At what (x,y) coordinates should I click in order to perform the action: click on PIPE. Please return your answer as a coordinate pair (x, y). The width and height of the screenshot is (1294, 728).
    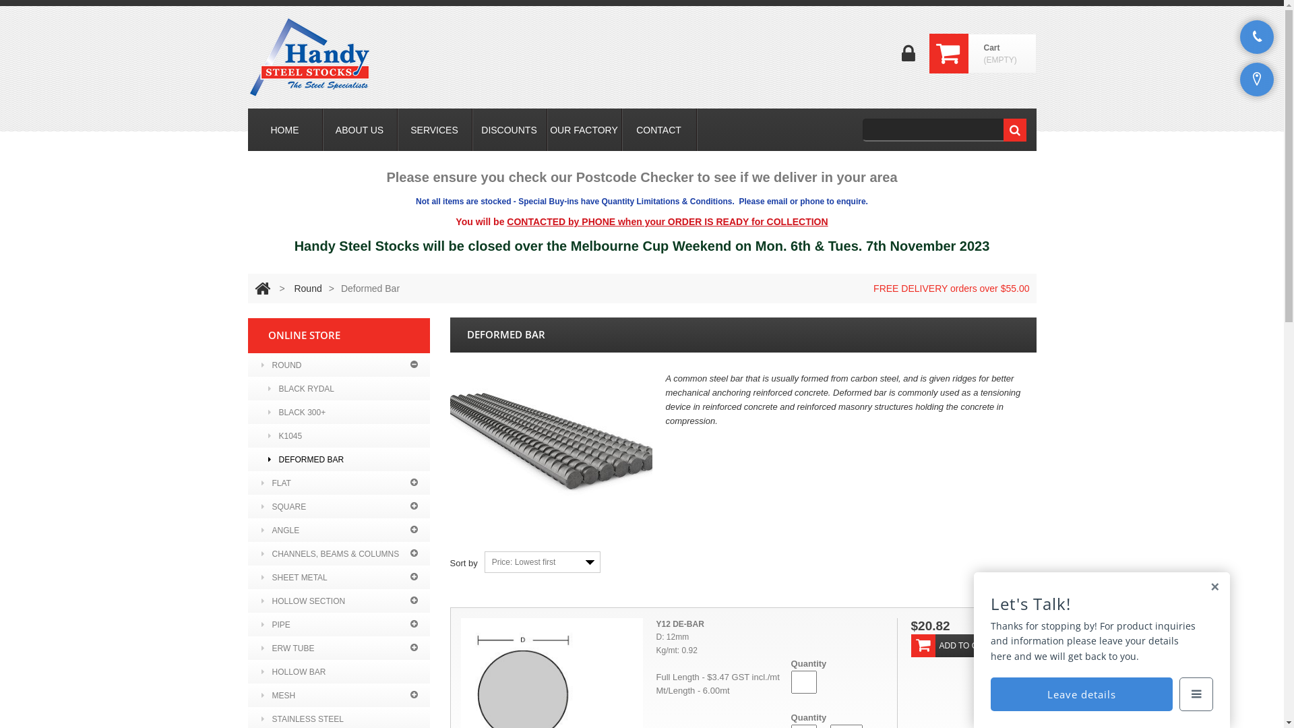
    Looking at the image, I should click on (339, 624).